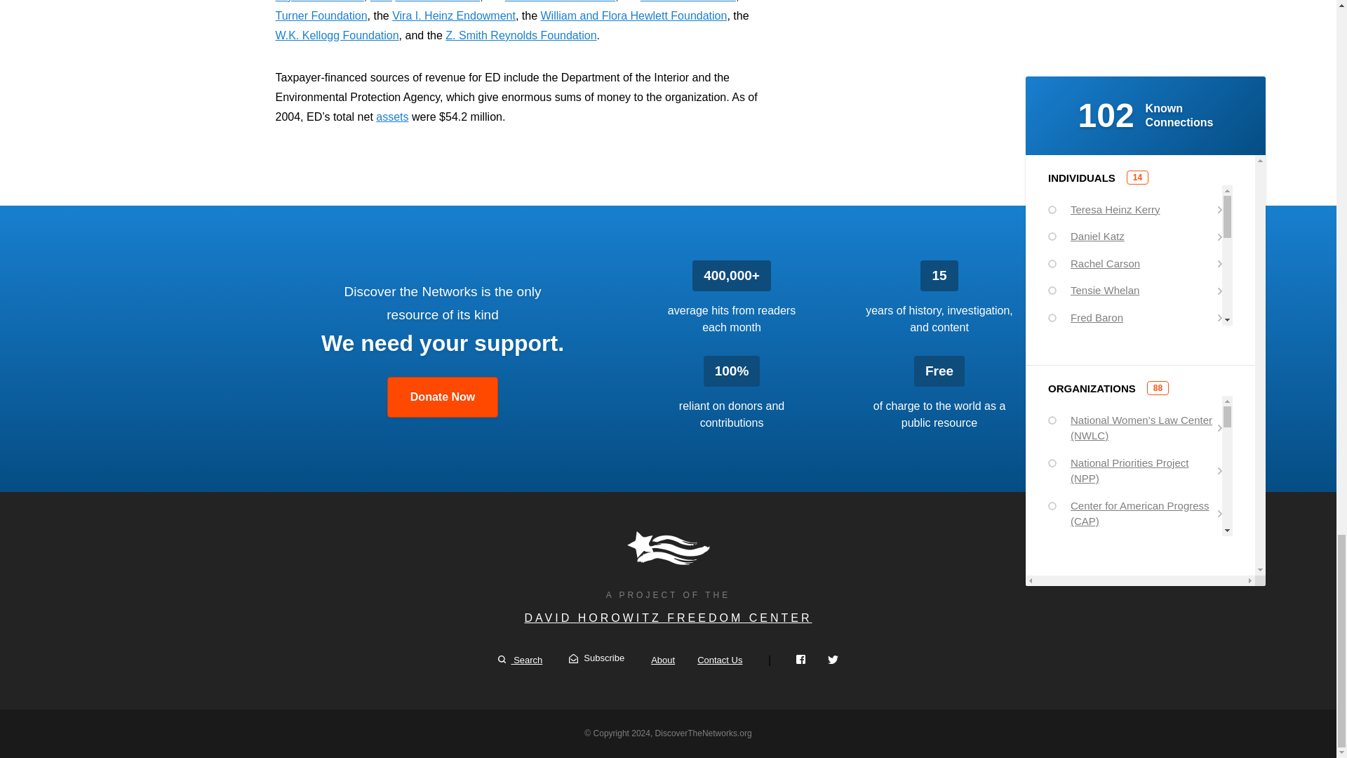 The image size is (1347, 758). Describe the element at coordinates (436, 1) in the screenshot. I see `Charitable Trusts` at that location.